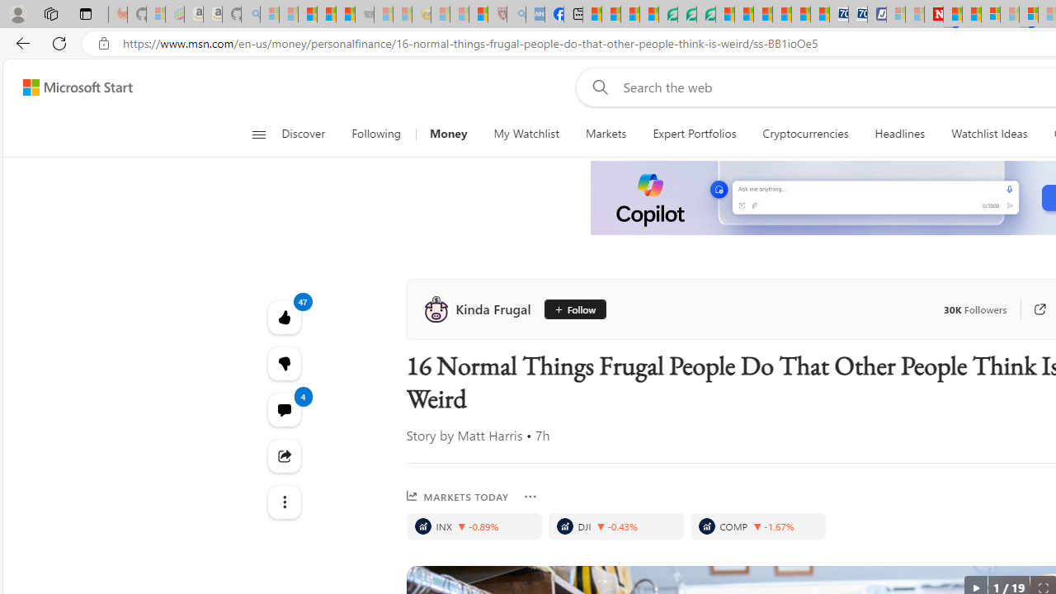 The image size is (1056, 594). What do you see at coordinates (441, 15) in the screenshot?
I see `Recipes - MSN - Sleeping` at bounding box center [441, 15].